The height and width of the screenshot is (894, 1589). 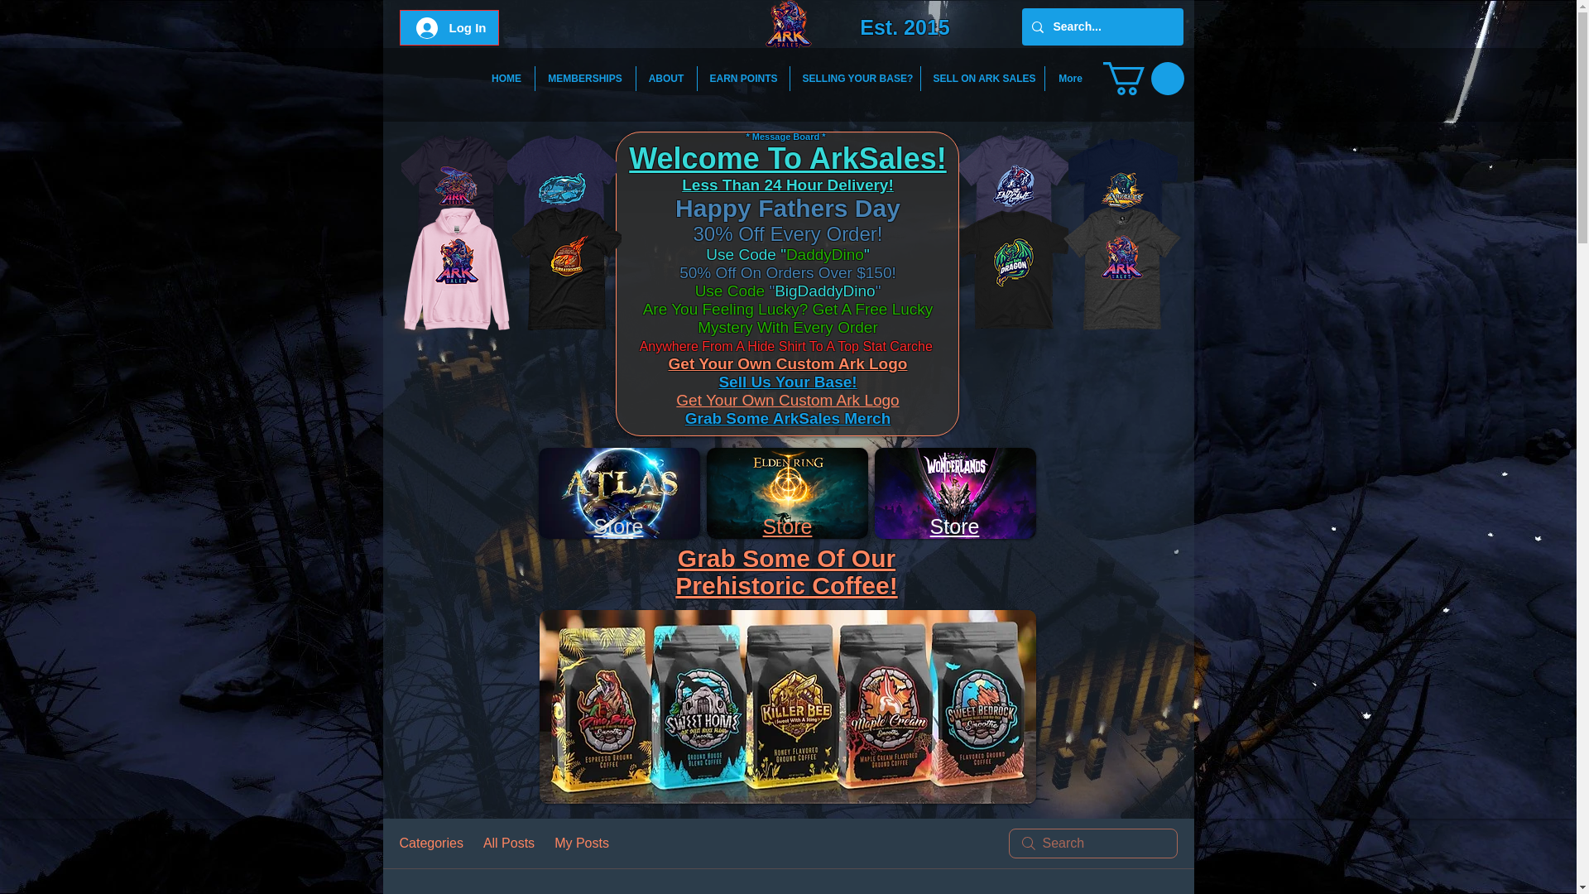 What do you see at coordinates (982, 78) in the screenshot?
I see `SELL ON ARK SALES` at bounding box center [982, 78].